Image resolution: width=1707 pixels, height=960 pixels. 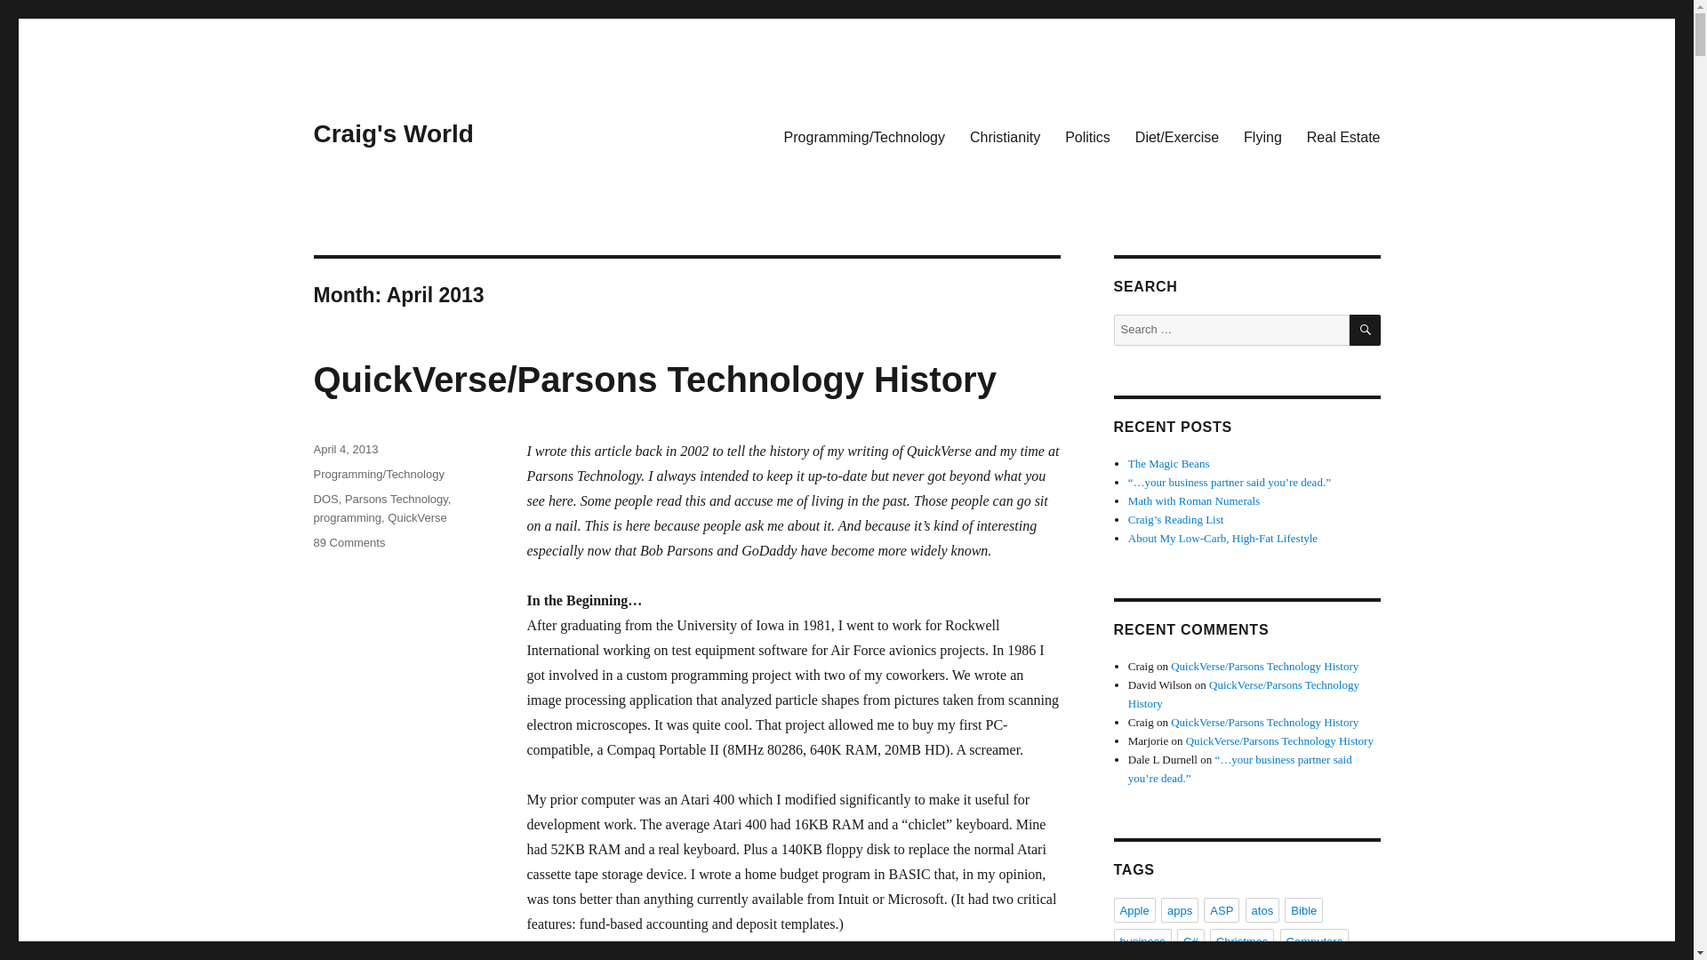 What do you see at coordinates (1366, 330) in the screenshot?
I see `SEARCH` at bounding box center [1366, 330].